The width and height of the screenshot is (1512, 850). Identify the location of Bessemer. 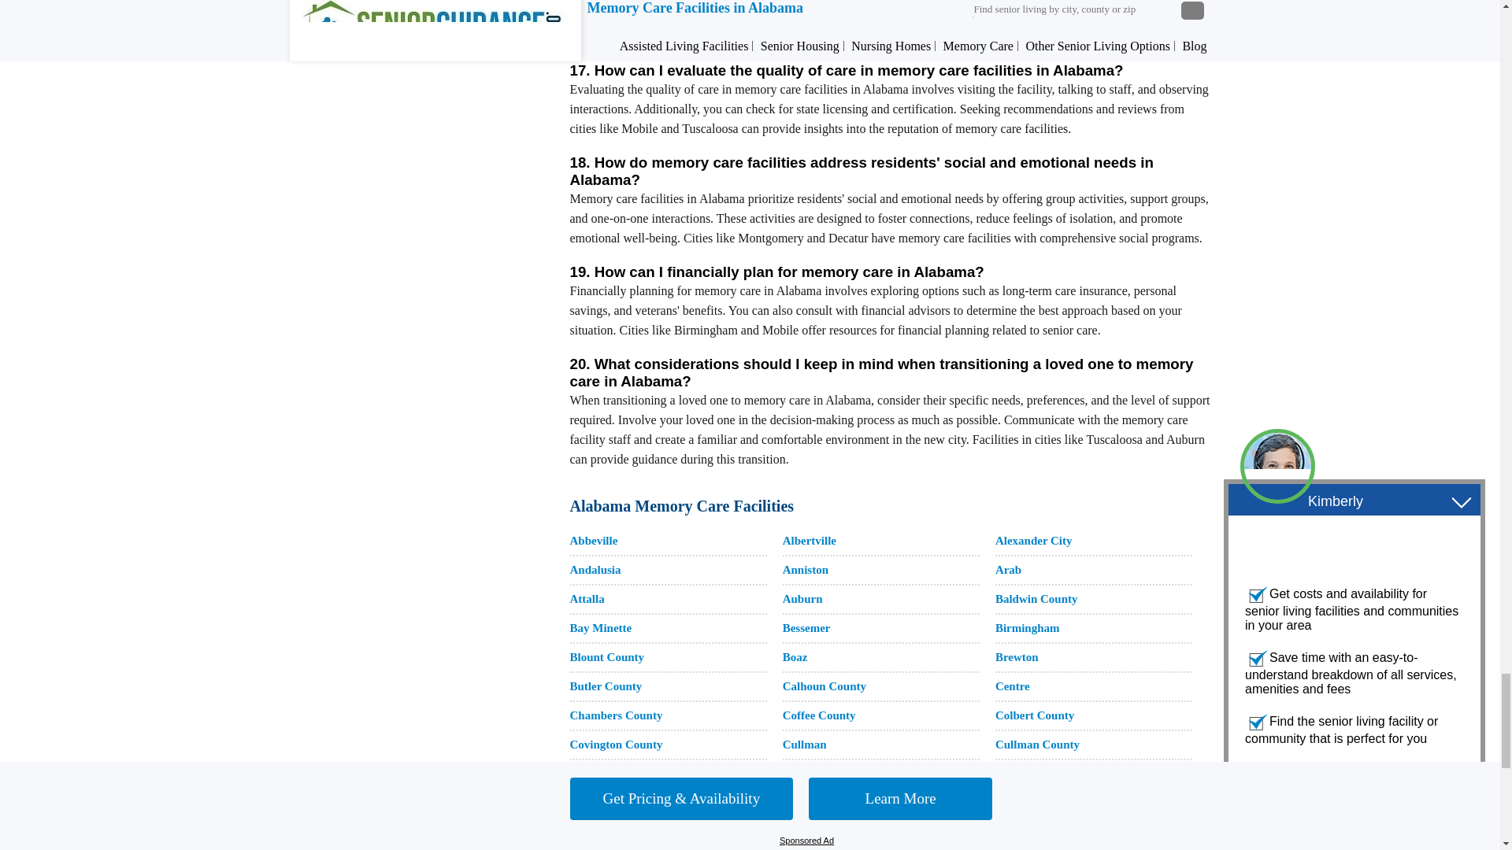
(806, 627).